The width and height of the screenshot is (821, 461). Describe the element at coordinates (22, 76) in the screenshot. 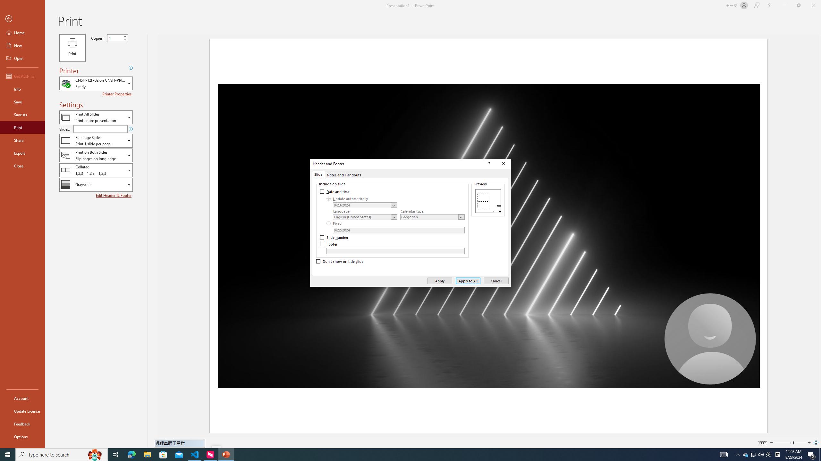

I see `Get Add-ins` at that location.